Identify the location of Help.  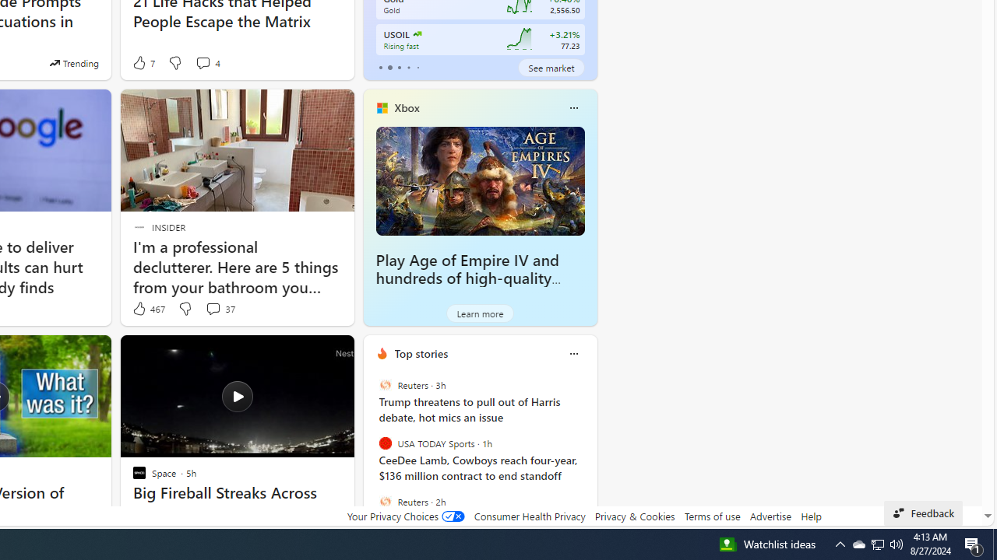
(810, 516).